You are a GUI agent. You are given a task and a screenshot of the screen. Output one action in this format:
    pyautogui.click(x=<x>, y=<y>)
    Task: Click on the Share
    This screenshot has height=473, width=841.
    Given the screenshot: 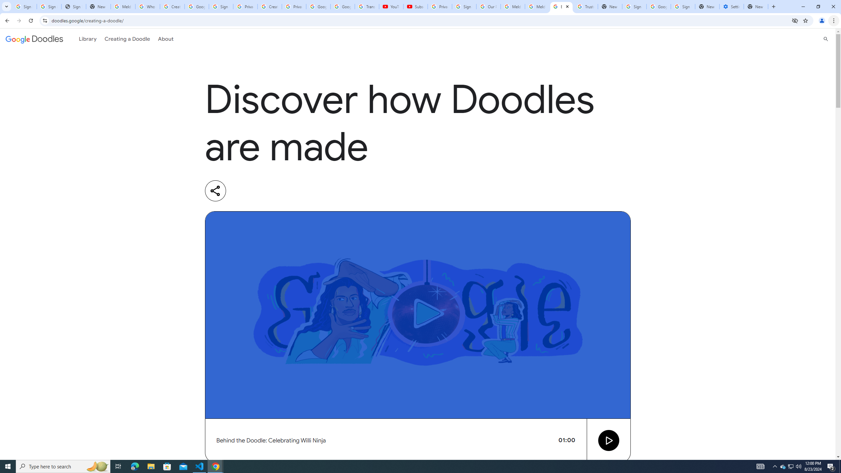 What is the action you would take?
    pyautogui.click(x=215, y=191)
    